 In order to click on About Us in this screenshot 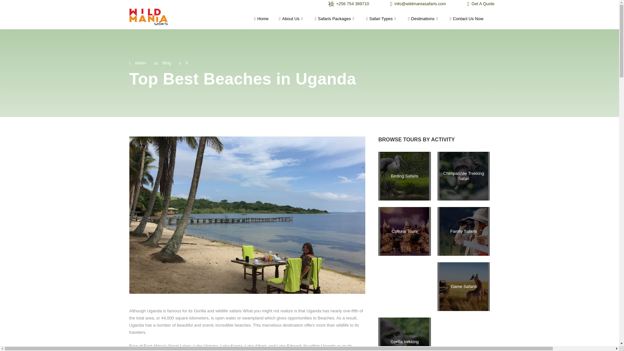, I will do `click(292, 19)`.